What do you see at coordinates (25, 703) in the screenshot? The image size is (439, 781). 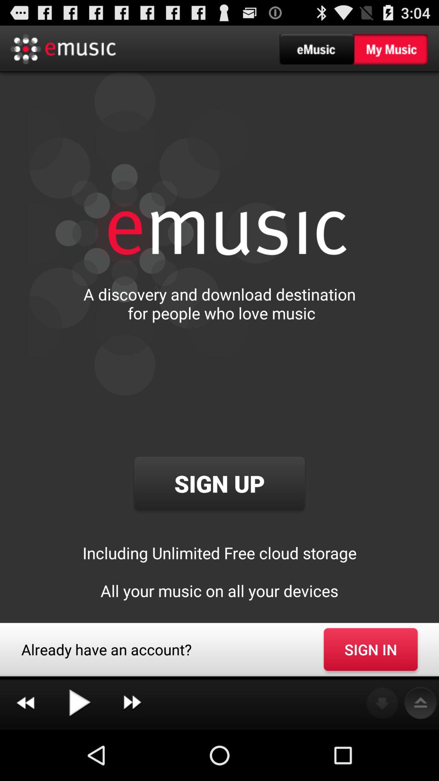 I see `open item below already have an item` at bounding box center [25, 703].